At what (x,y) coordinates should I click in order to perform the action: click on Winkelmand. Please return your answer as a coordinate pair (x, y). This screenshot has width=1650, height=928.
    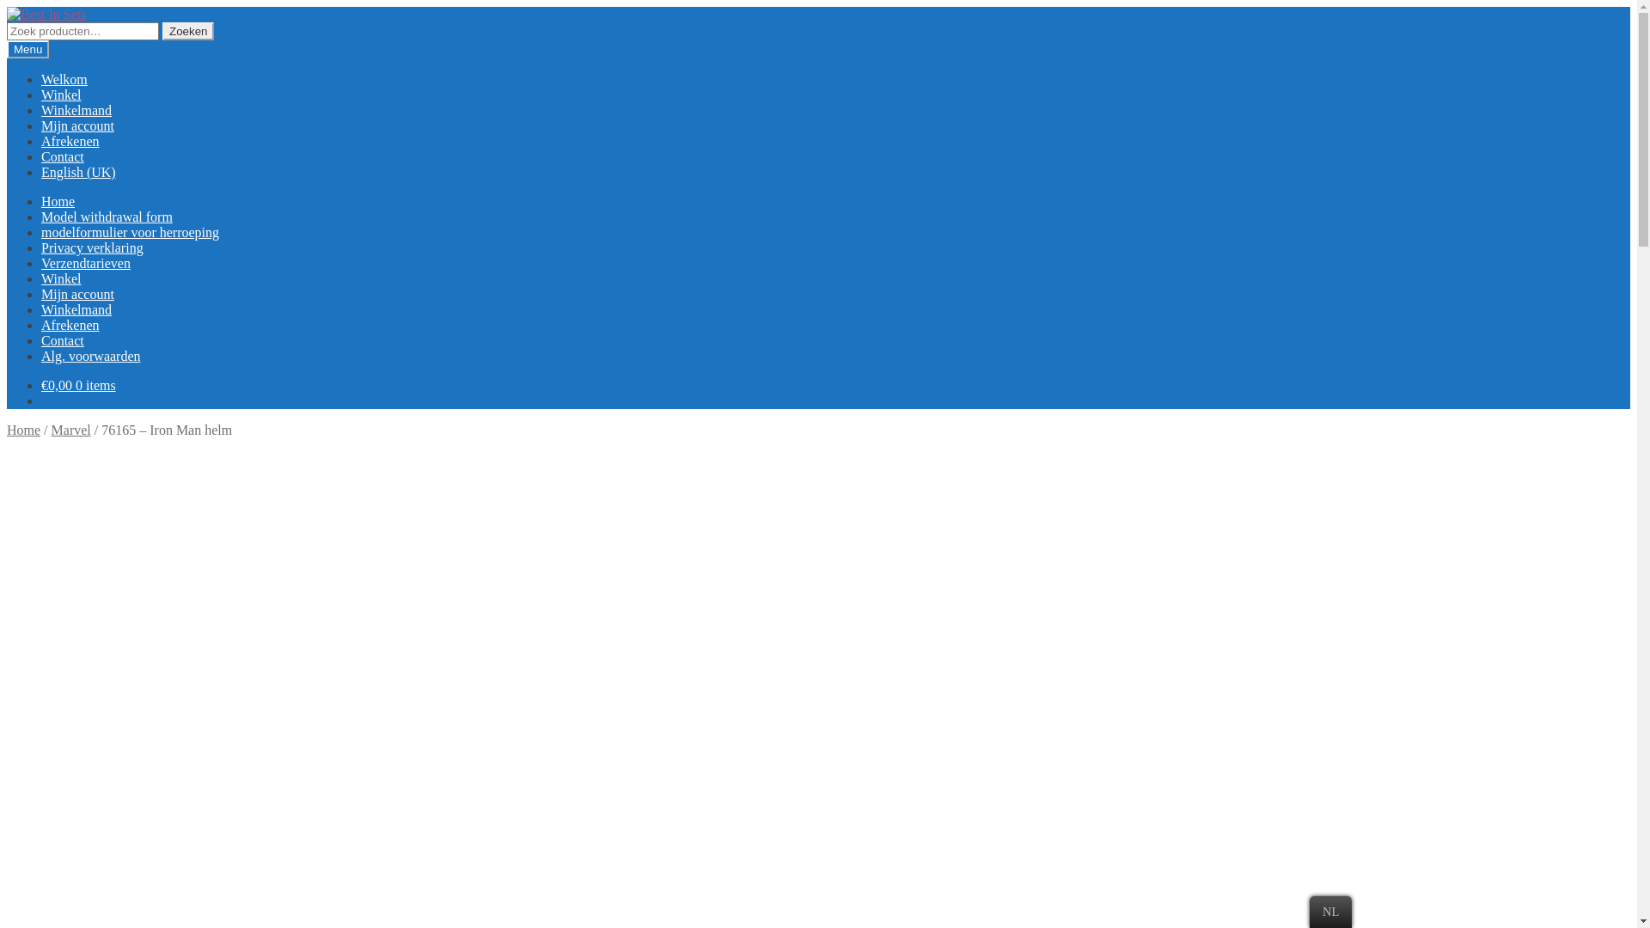
    Looking at the image, I should click on (76, 309).